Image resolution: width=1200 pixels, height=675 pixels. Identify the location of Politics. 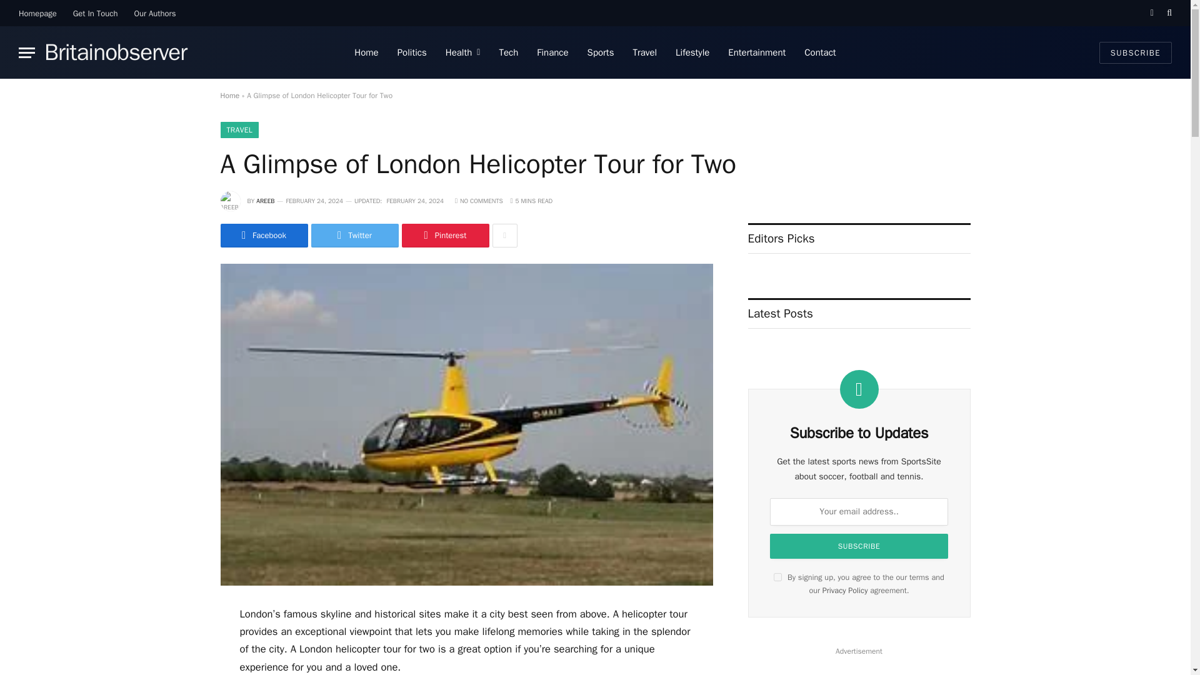
(412, 52).